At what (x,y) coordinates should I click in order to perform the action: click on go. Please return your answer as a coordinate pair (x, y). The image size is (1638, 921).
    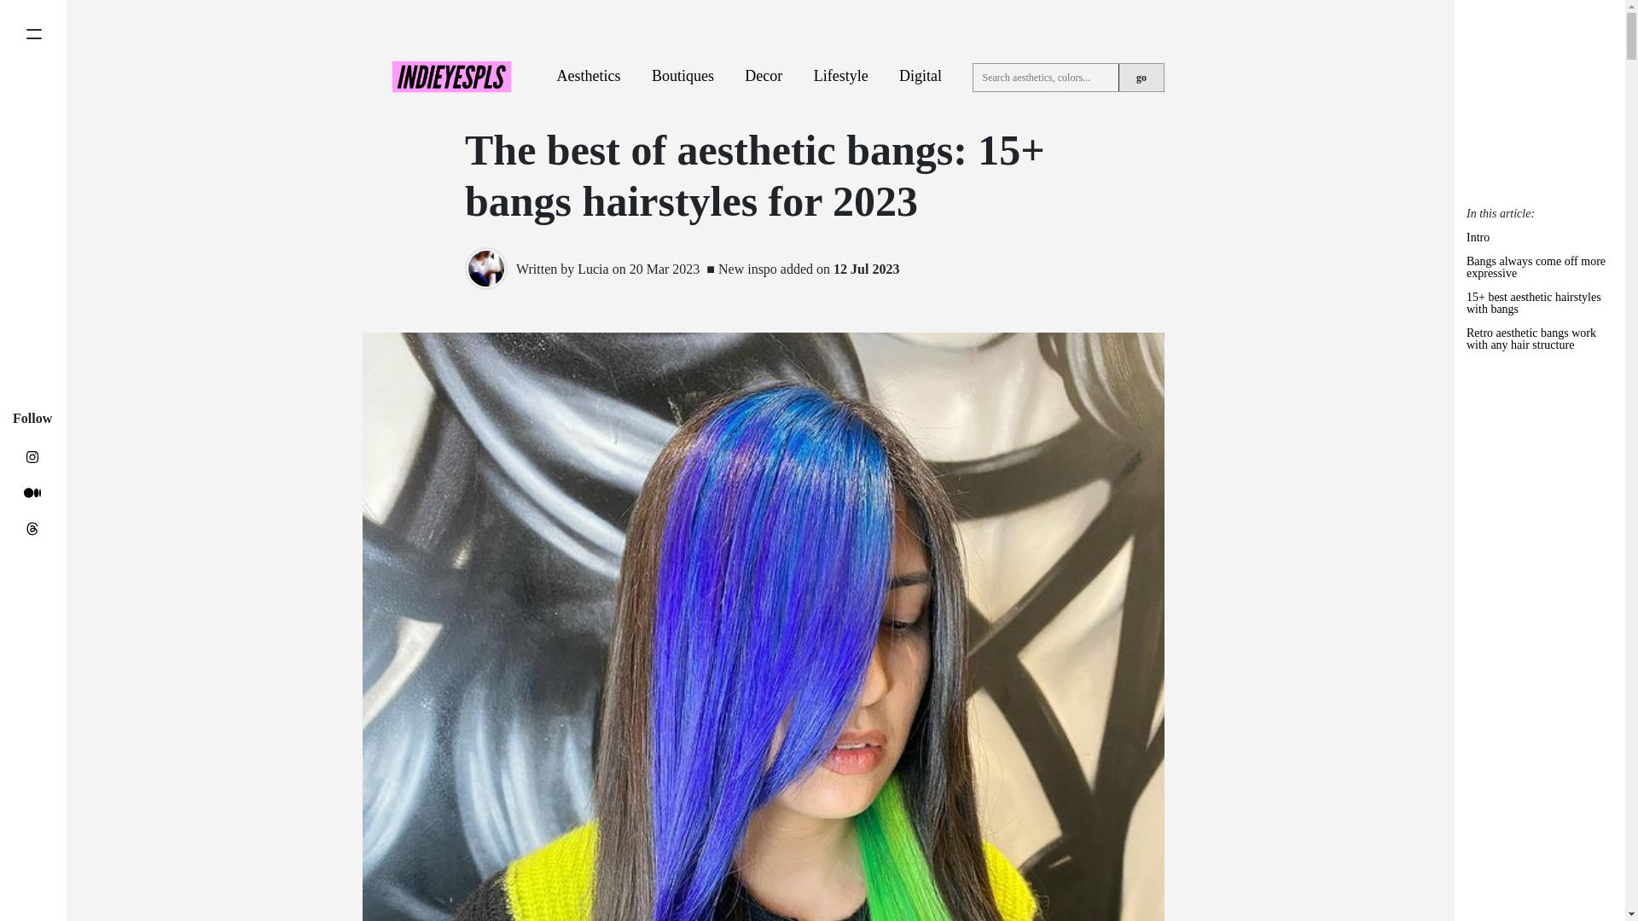
    Looking at the image, I should click on (1141, 77).